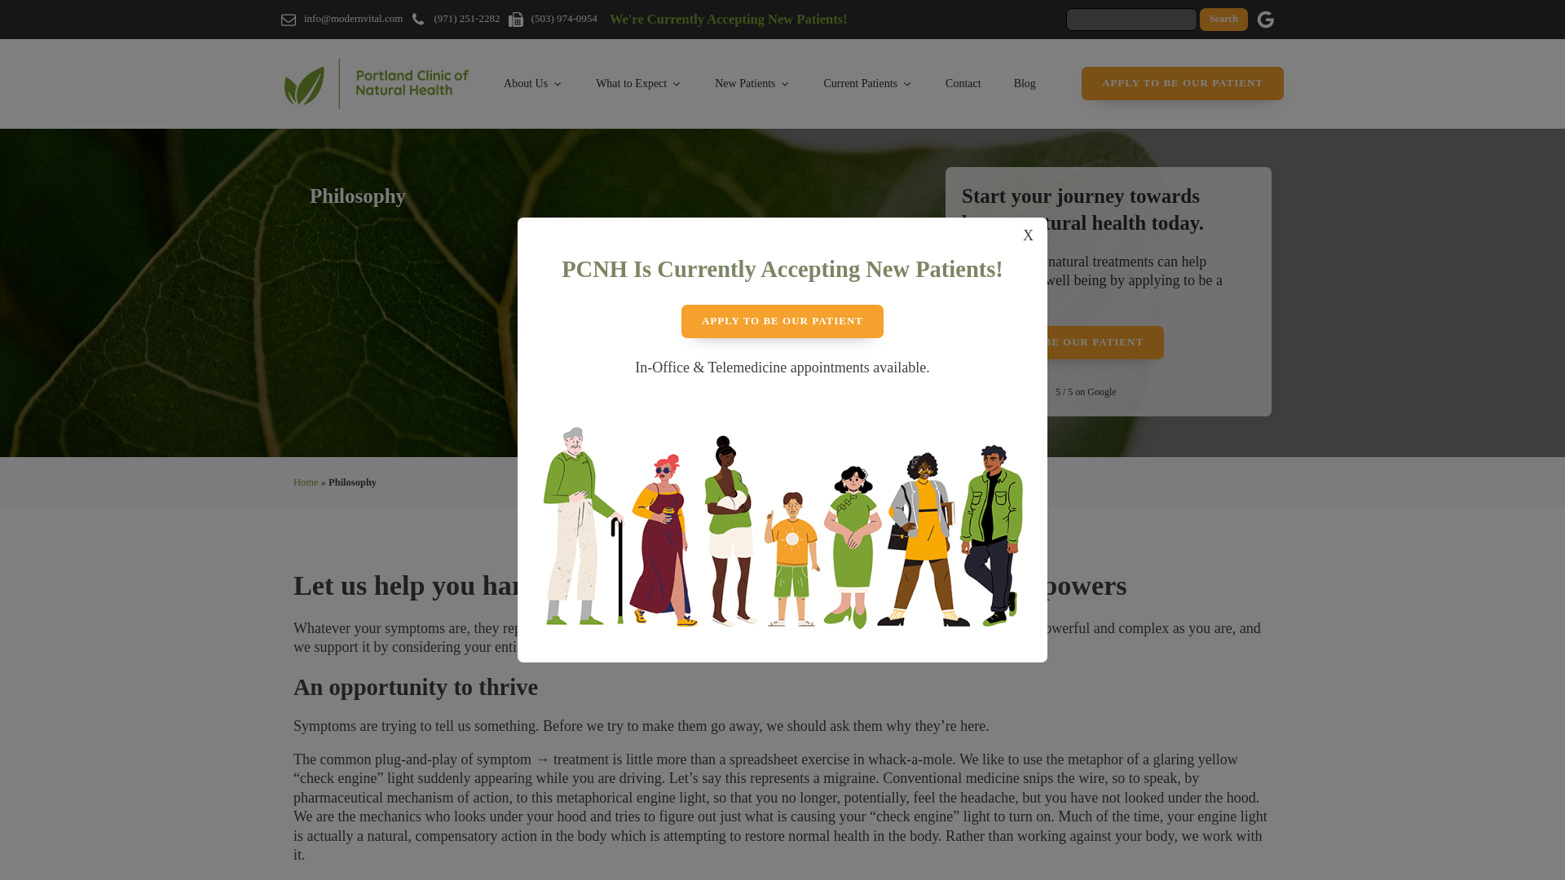 The height and width of the screenshot is (880, 1565). What do you see at coordinates (868, 83) in the screenshot?
I see `Current Patients` at bounding box center [868, 83].